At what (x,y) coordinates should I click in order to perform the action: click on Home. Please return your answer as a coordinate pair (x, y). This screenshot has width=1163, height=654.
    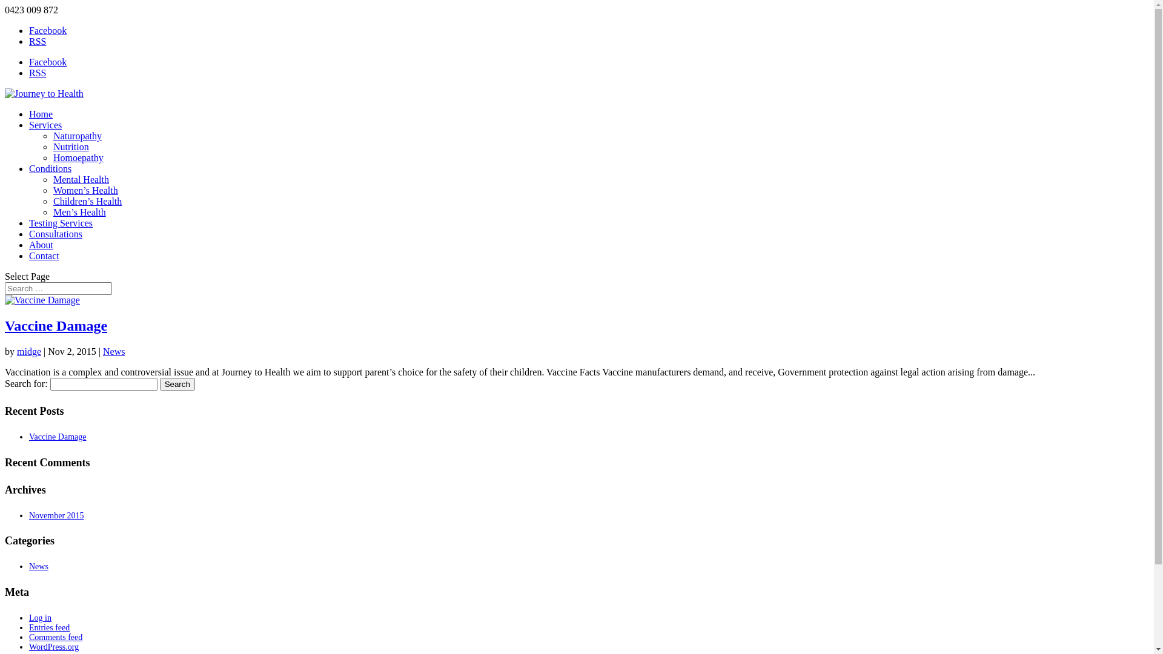
    Looking at the image, I should click on (41, 114).